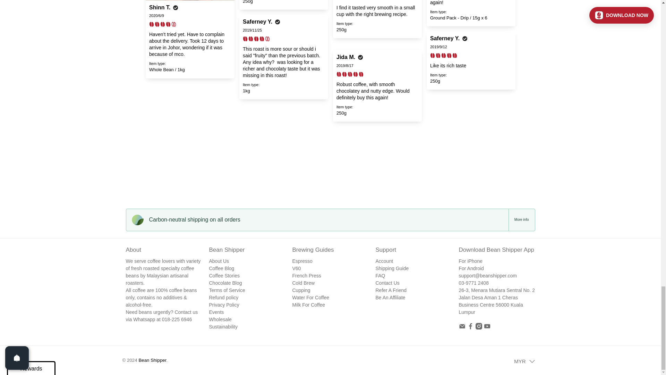 This screenshot has height=375, width=666. Describe the element at coordinates (462, 328) in the screenshot. I see `Email Bean Shipper` at that location.